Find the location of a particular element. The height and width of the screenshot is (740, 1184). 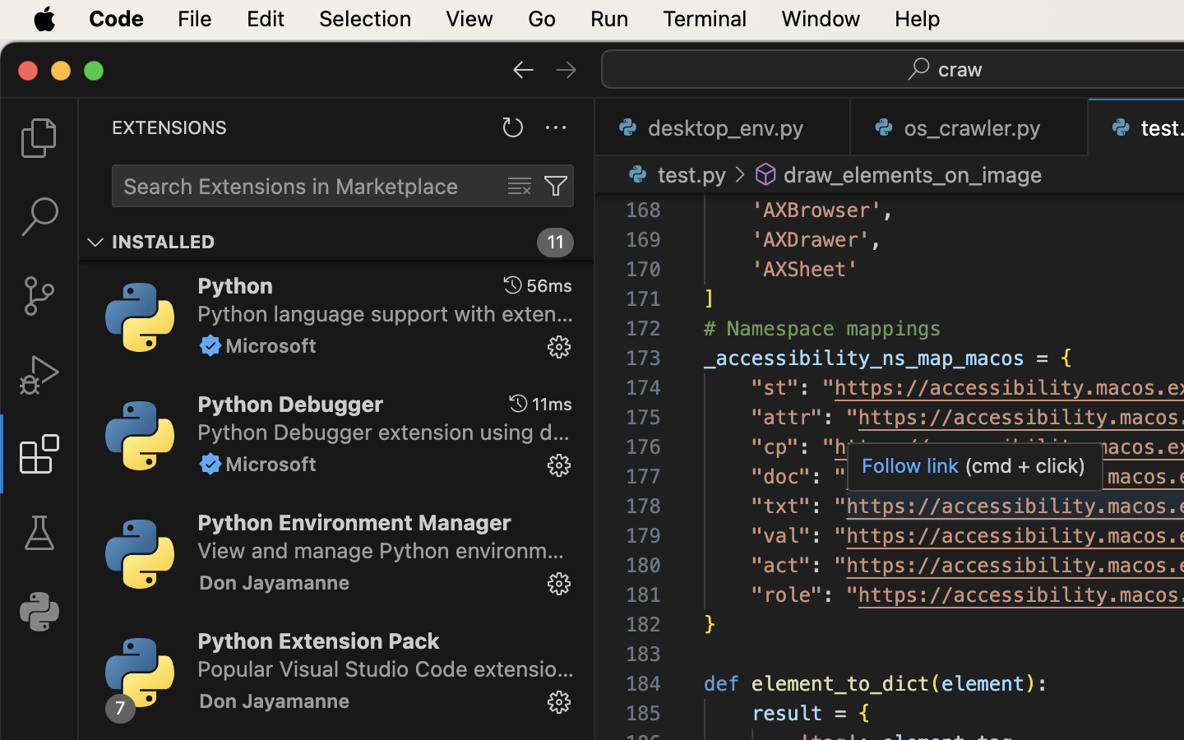

 is located at coordinates (39, 217).